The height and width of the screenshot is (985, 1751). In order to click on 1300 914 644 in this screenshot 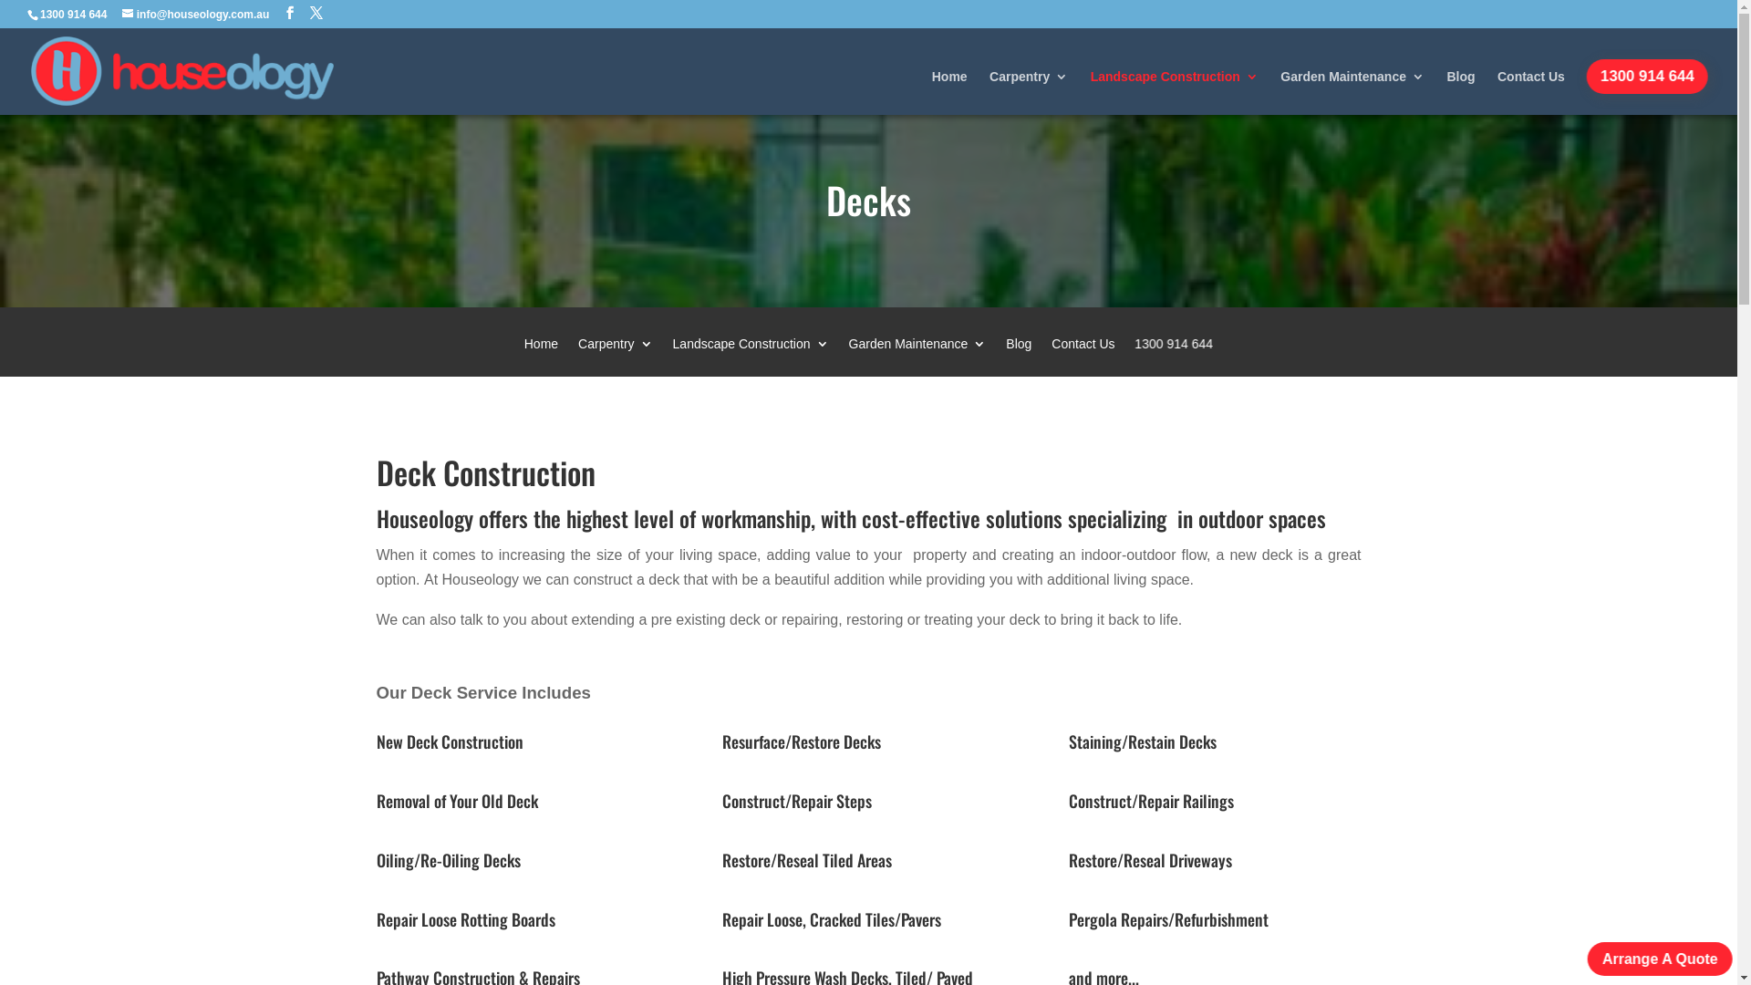, I will do `click(1168, 358)`.